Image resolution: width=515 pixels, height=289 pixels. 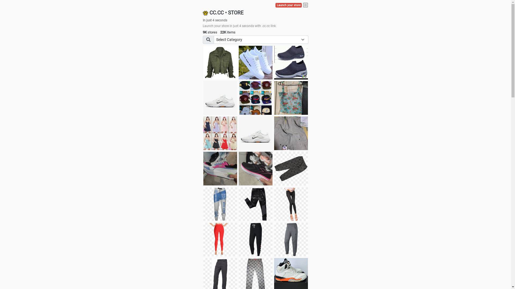 What do you see at coordinates (220, 204) in the screenshot?
I see `Pant` at bounding box center [220, 204].